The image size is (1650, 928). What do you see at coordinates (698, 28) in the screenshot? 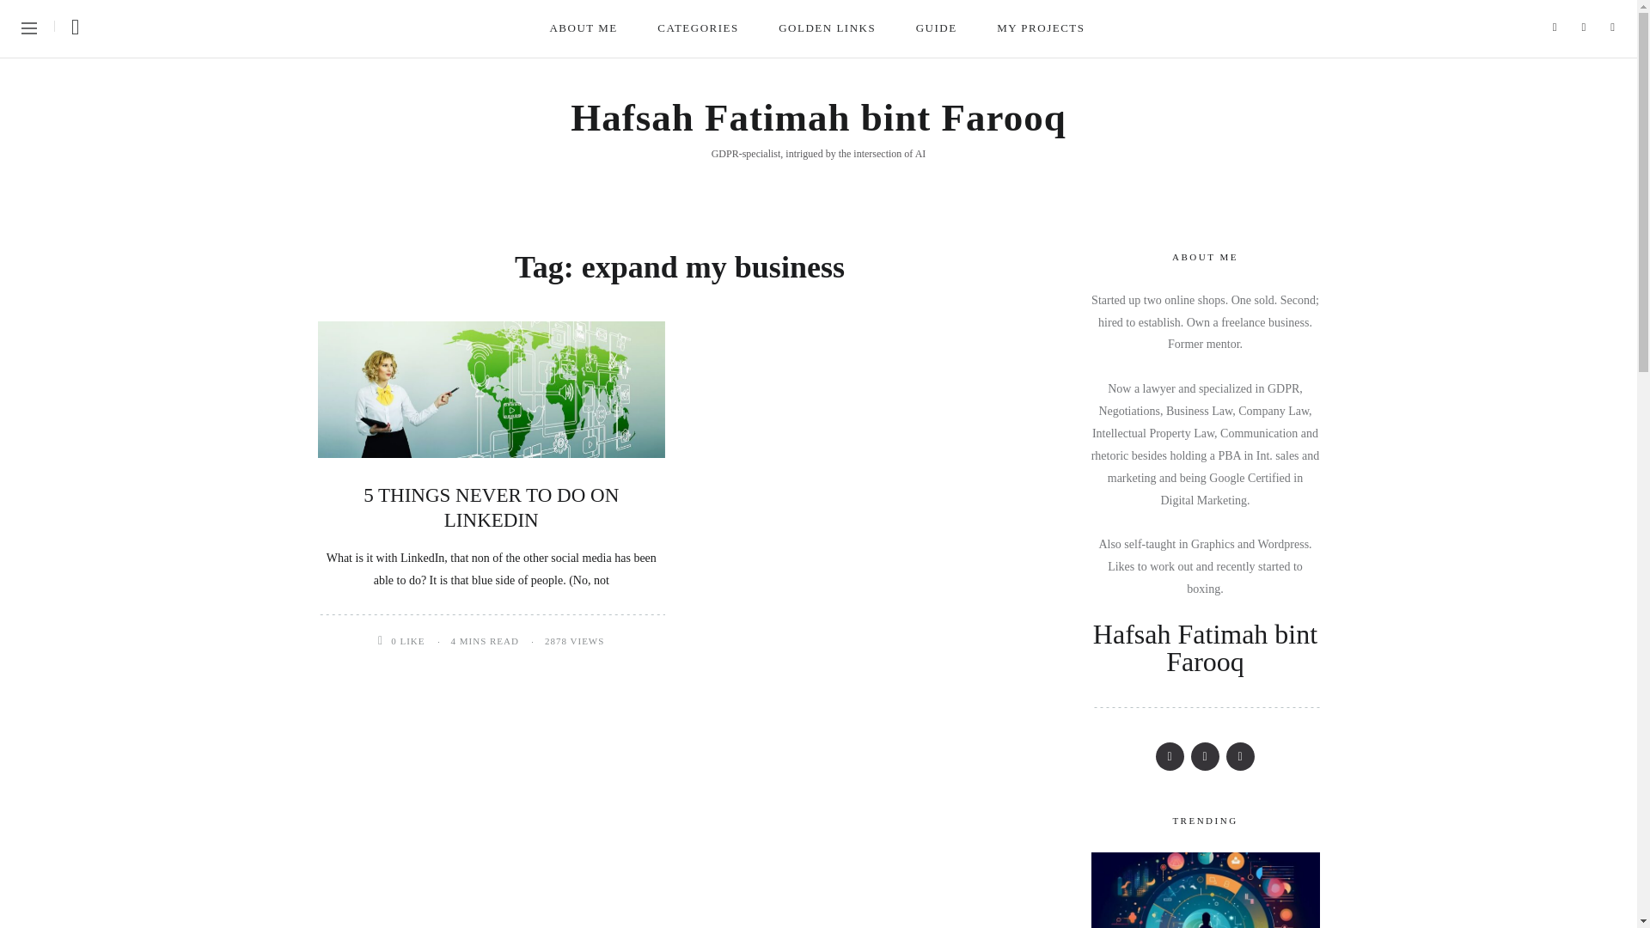
I see `CATEGORIES` at bounding box center [698, 28].